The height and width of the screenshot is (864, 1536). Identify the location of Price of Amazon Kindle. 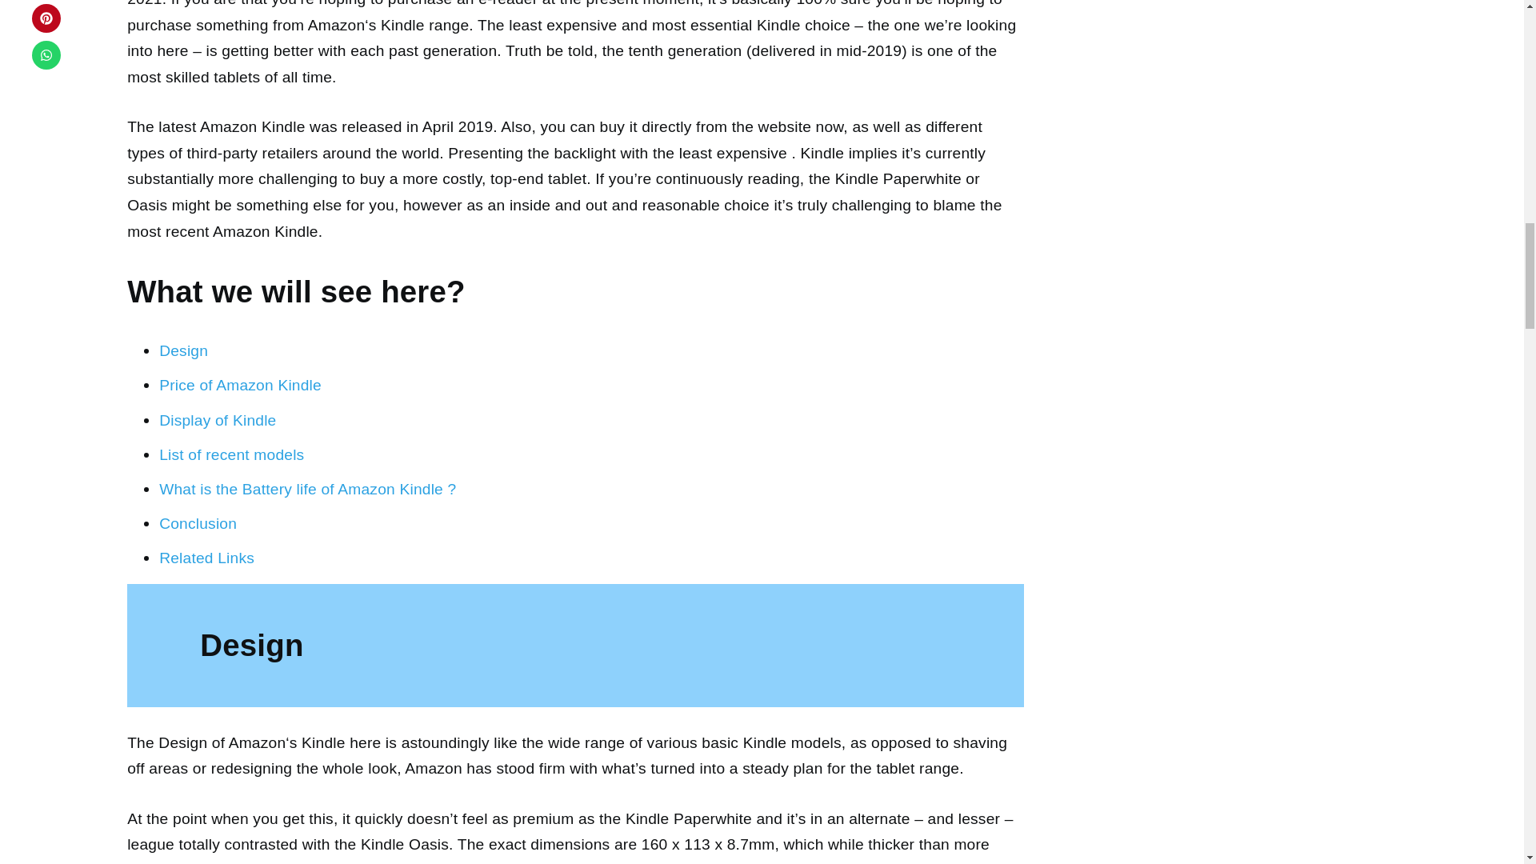
(240, 385).